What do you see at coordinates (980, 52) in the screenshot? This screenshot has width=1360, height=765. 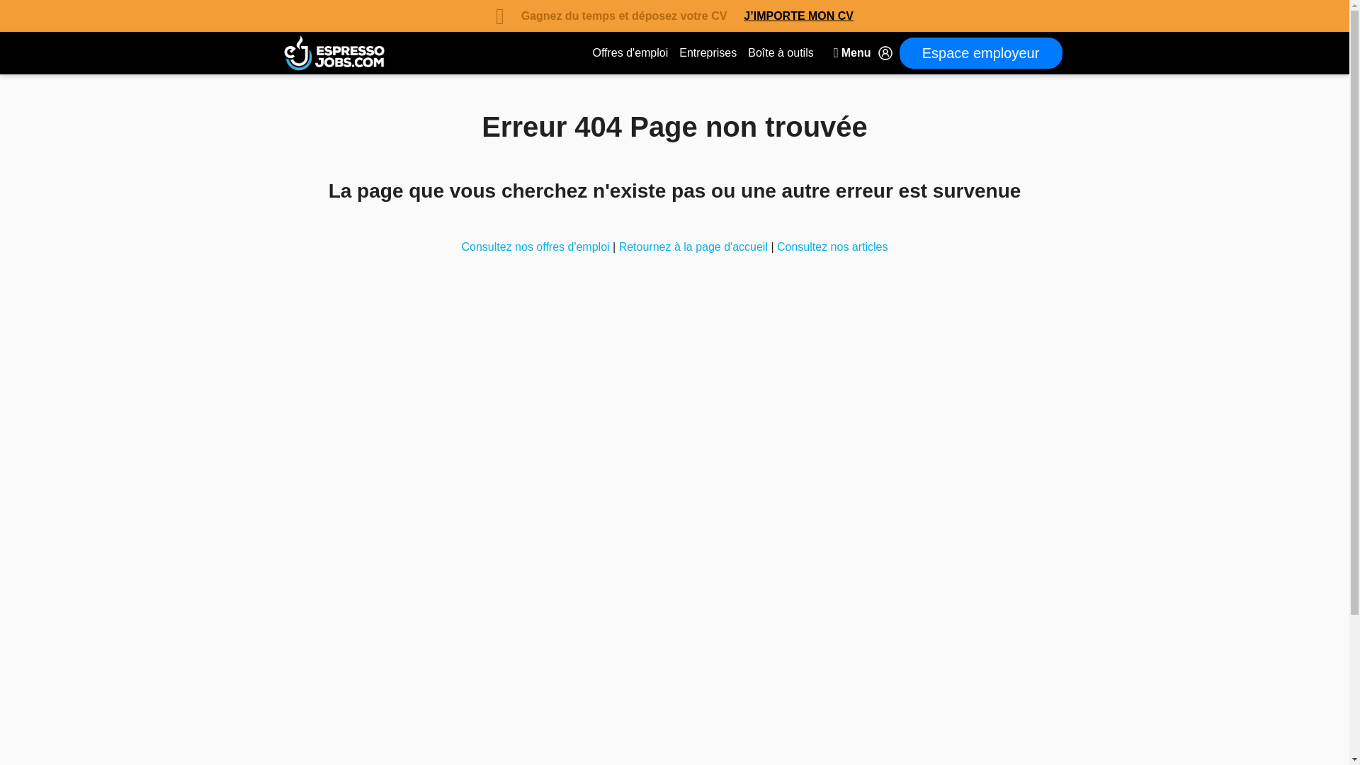 I see `Espace employeur` at bounding box center [980, 52].